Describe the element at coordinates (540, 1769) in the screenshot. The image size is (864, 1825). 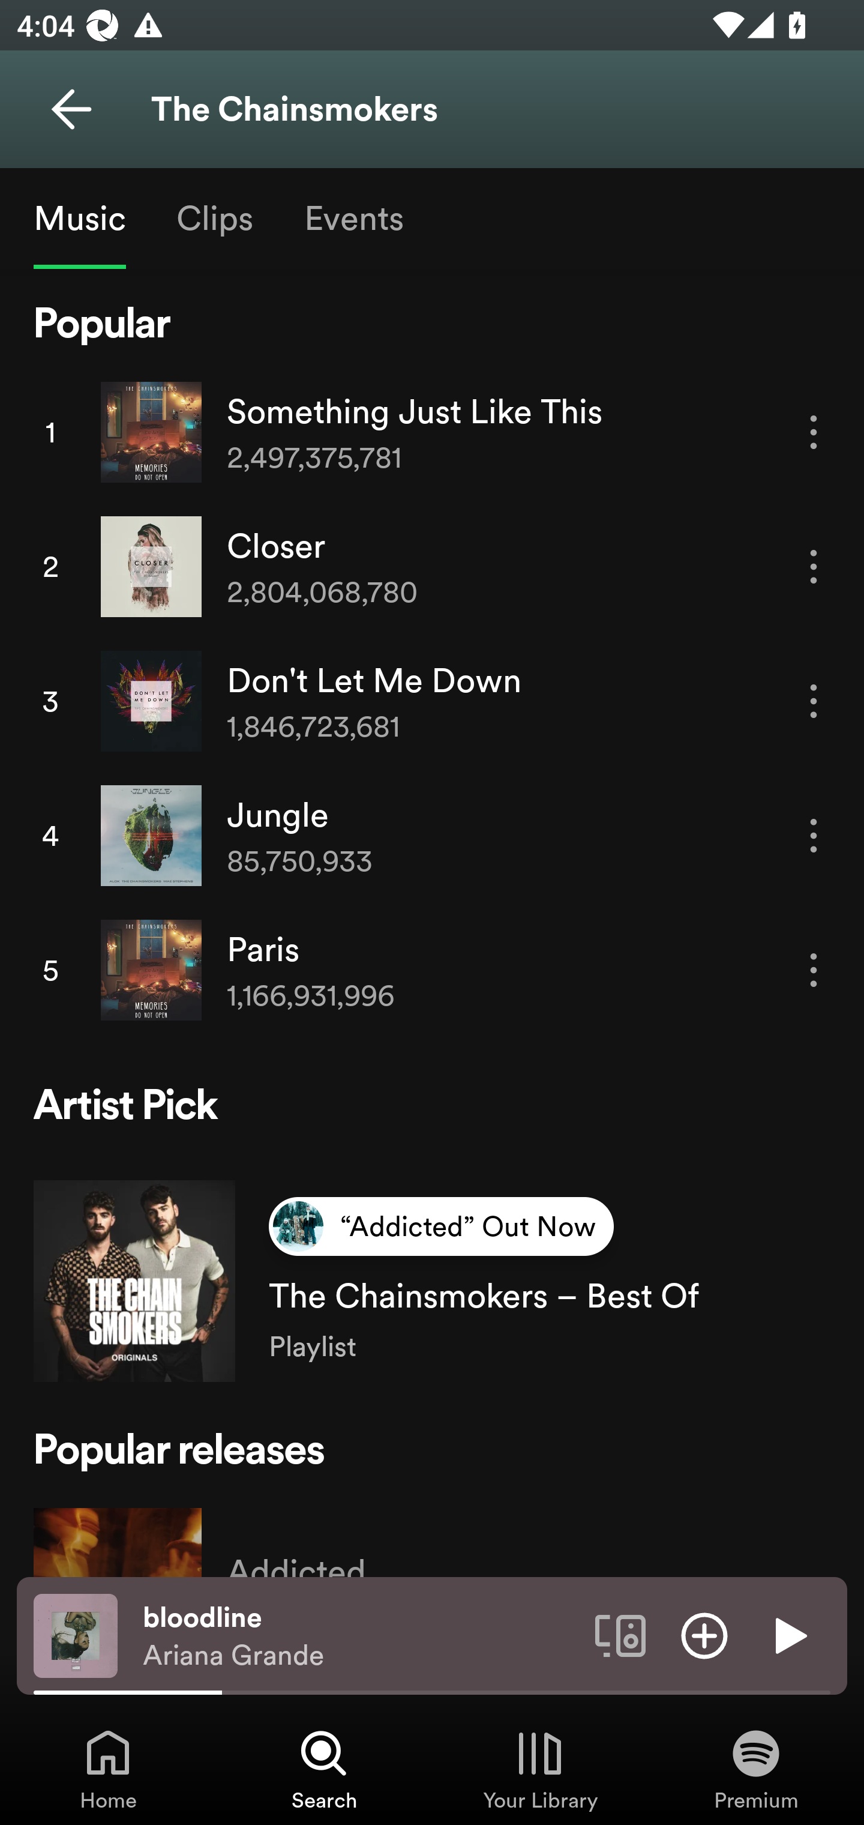
I see `Your Library, Tab 3 of 4 Your Library Your Library` at that location.